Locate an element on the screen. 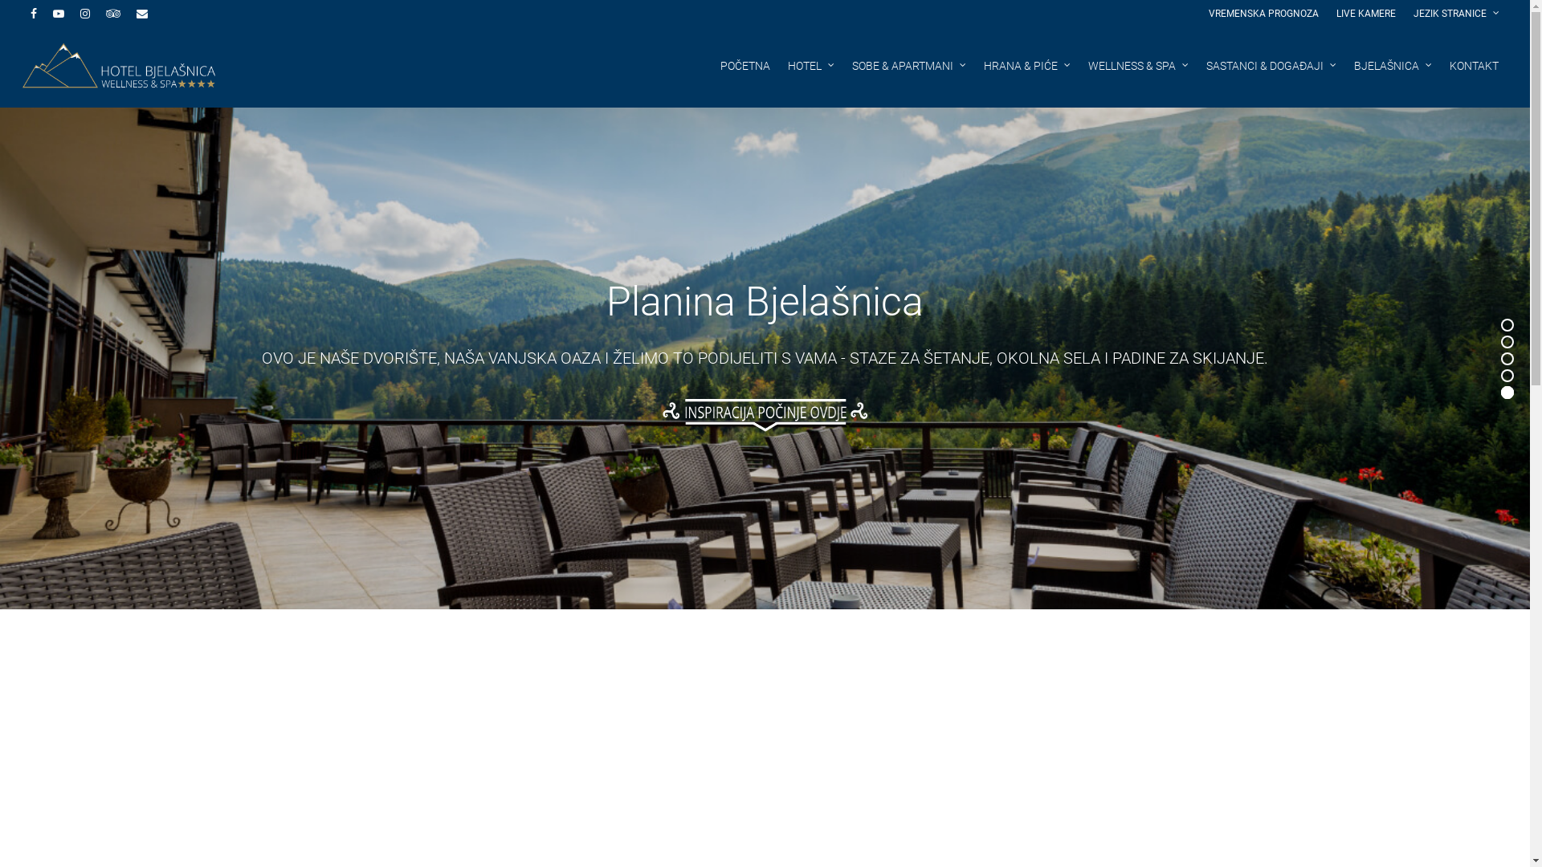  JEZIK STRANICE is located at coordinates (1456, 14).